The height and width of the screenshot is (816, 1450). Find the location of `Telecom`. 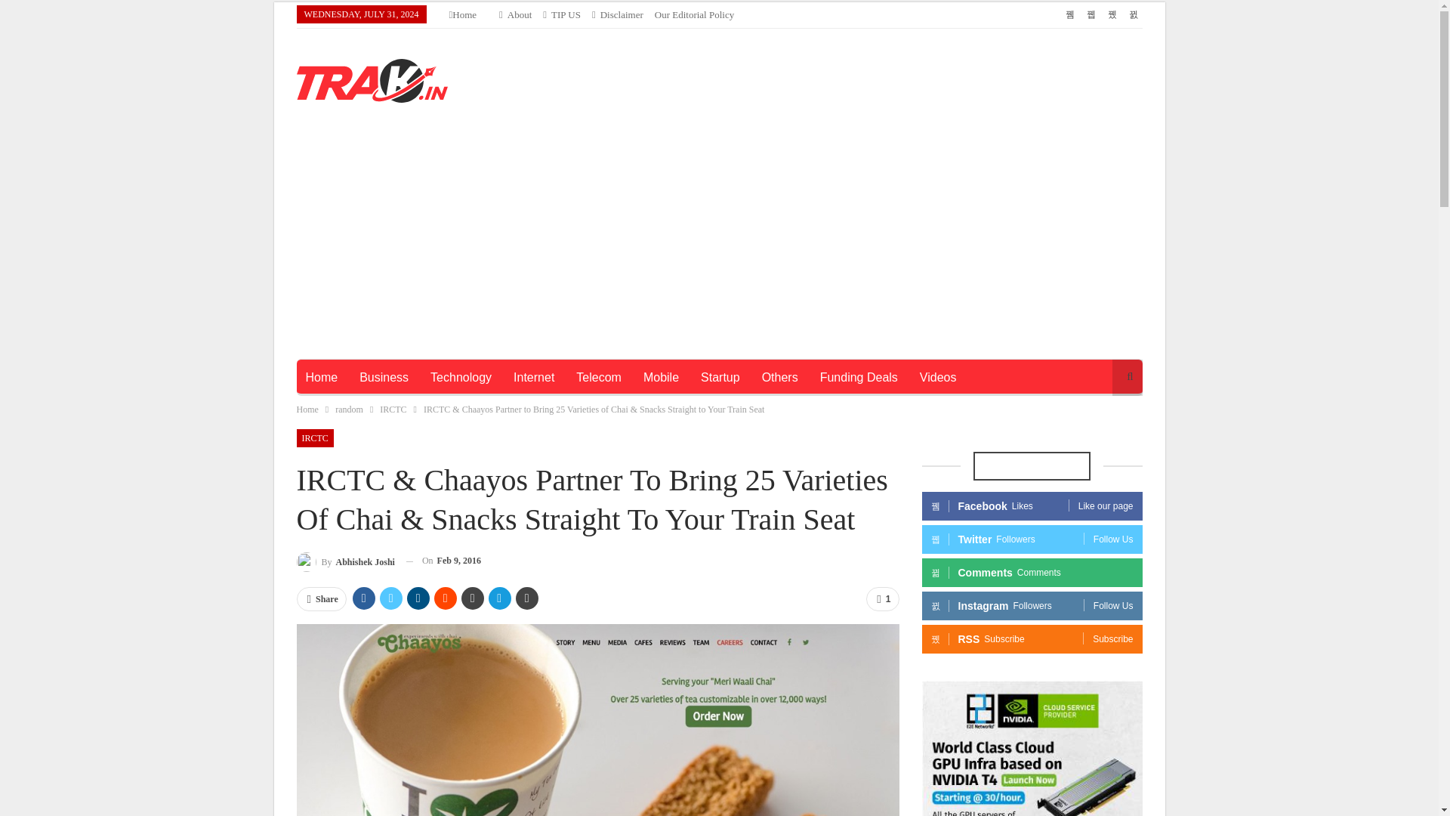

Telecom is located at coordinates (598, 378).